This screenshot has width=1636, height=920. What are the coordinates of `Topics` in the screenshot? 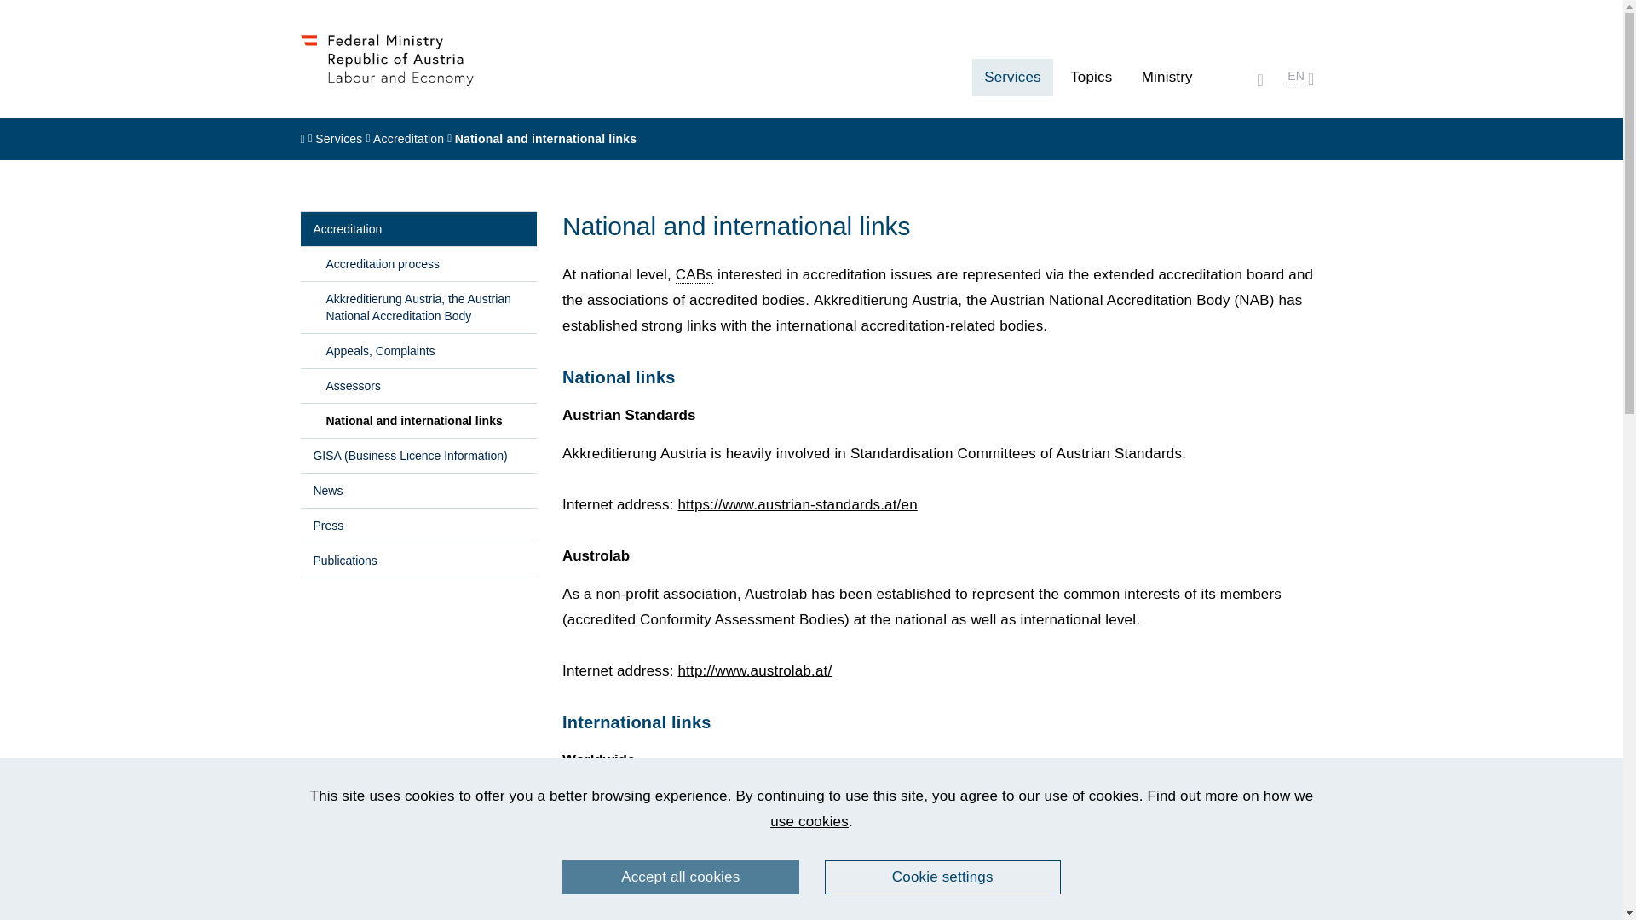 It's located at (1091, 78).